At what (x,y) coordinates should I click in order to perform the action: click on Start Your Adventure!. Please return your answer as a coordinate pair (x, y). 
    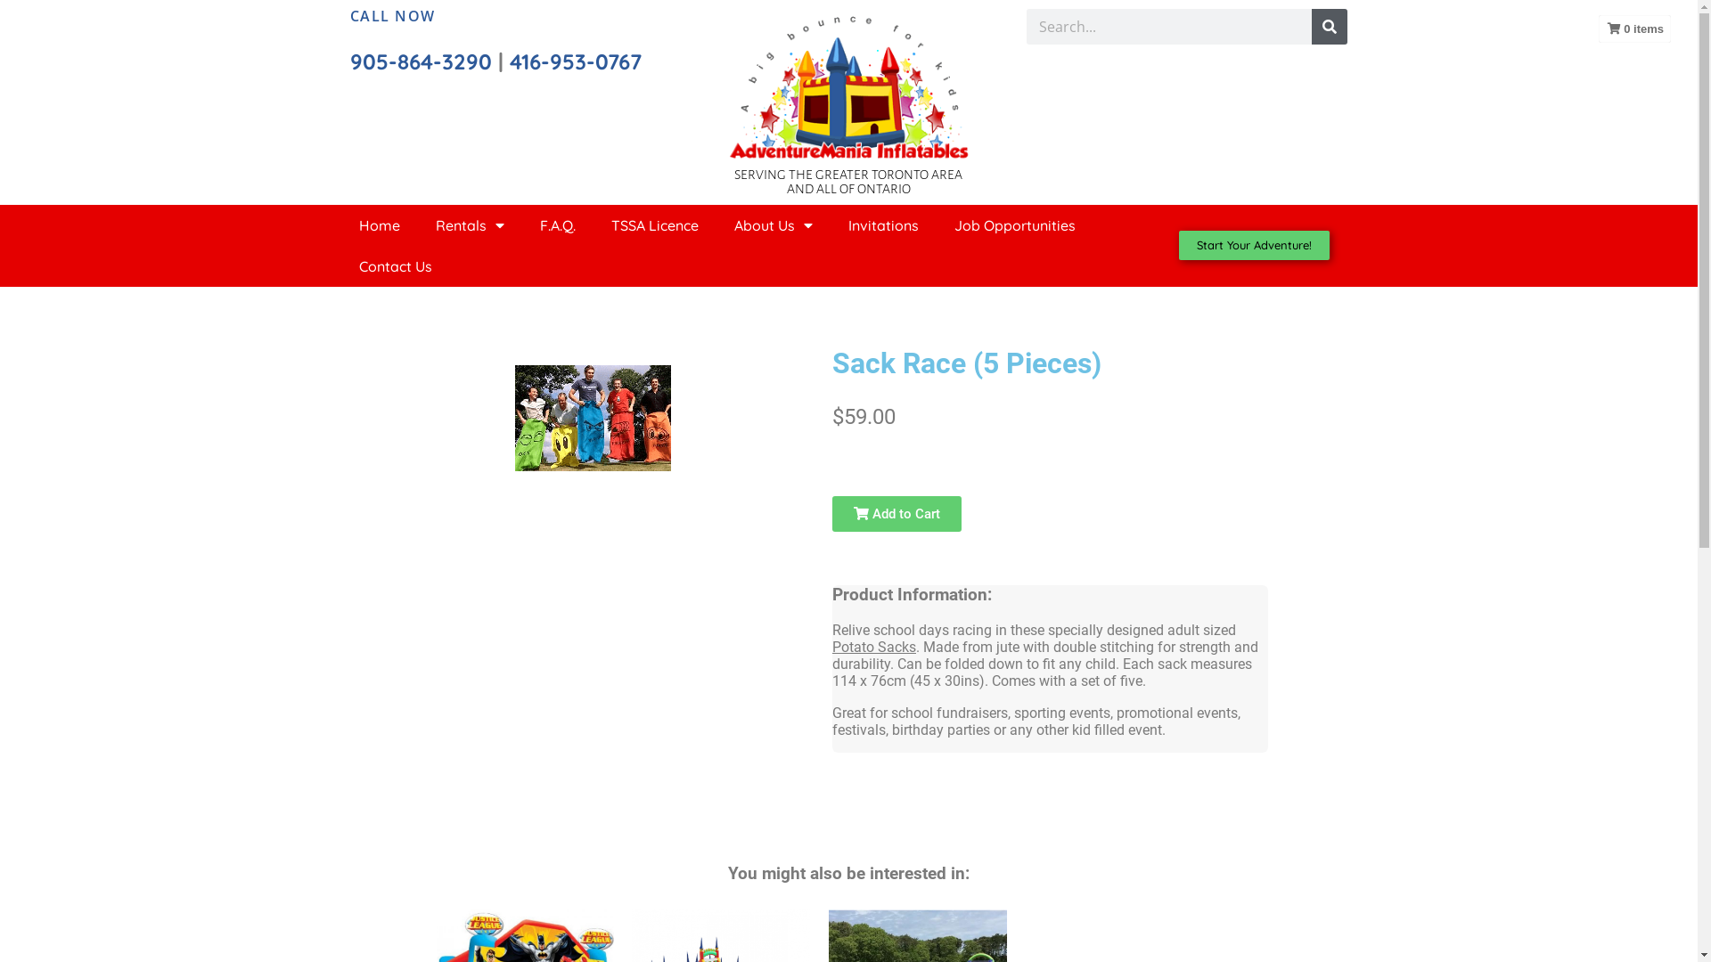
    Looking at the image, I should click on (1255, 246).